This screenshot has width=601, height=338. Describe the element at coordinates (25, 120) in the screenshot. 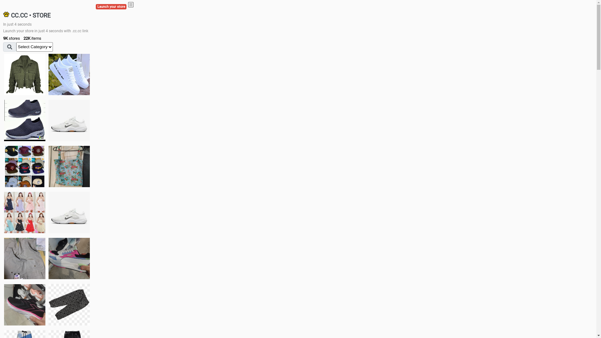

I see `shoes for boys` at that location.